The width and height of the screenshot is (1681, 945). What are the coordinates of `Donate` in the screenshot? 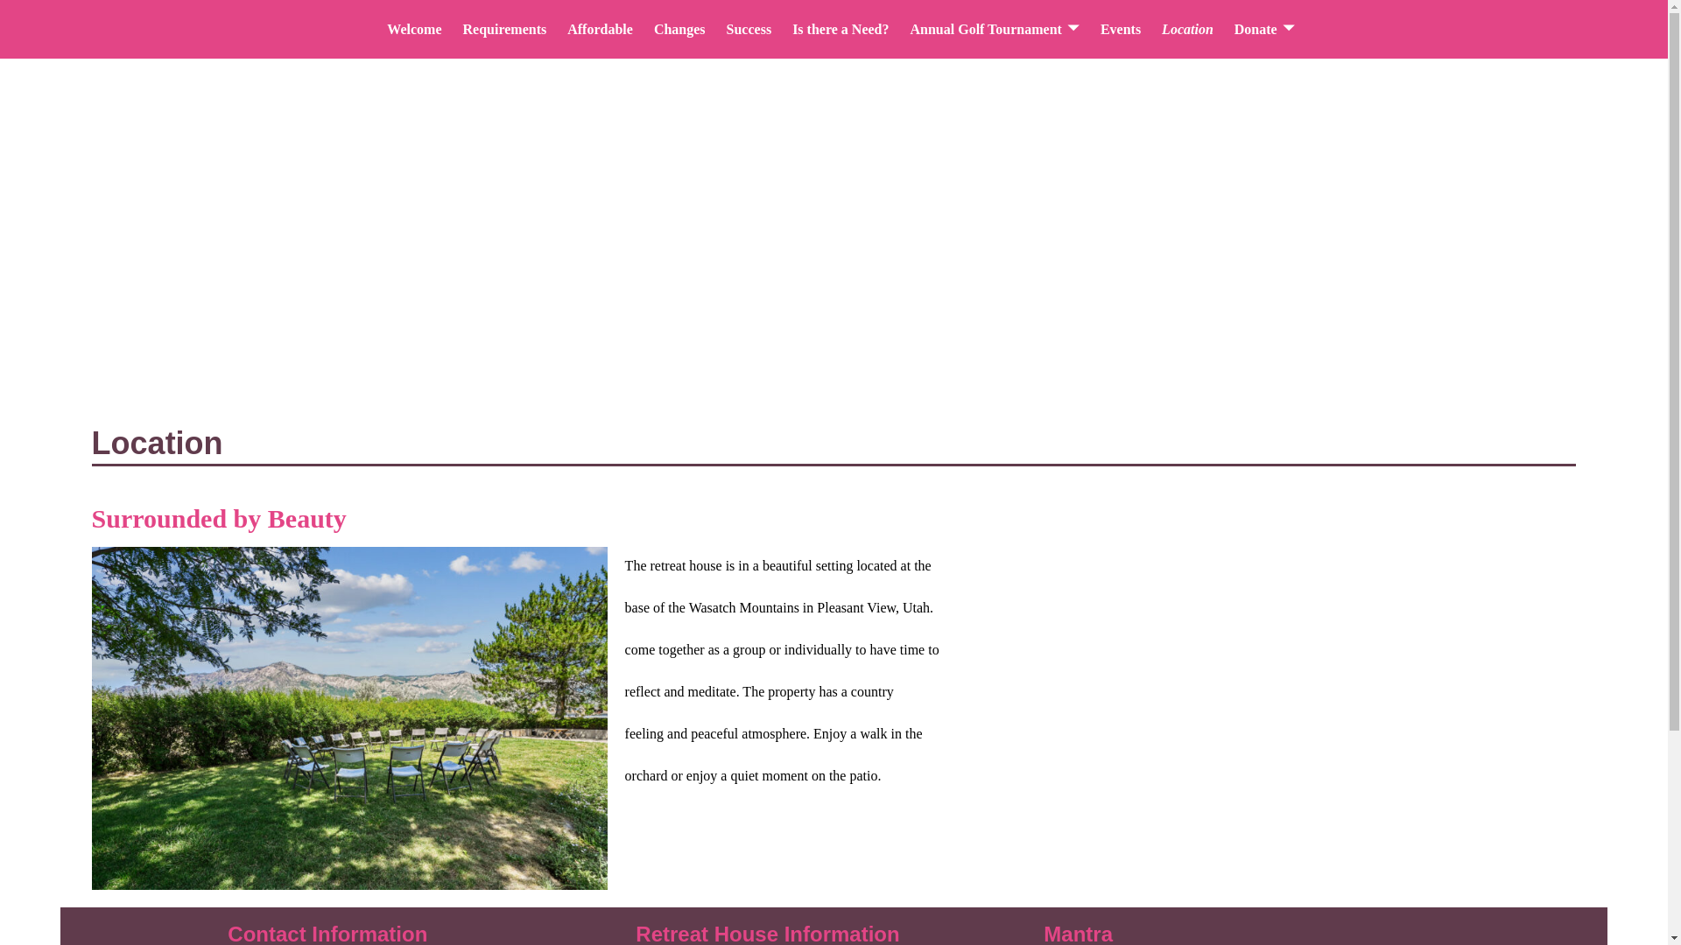 It's located at (1264, 29).